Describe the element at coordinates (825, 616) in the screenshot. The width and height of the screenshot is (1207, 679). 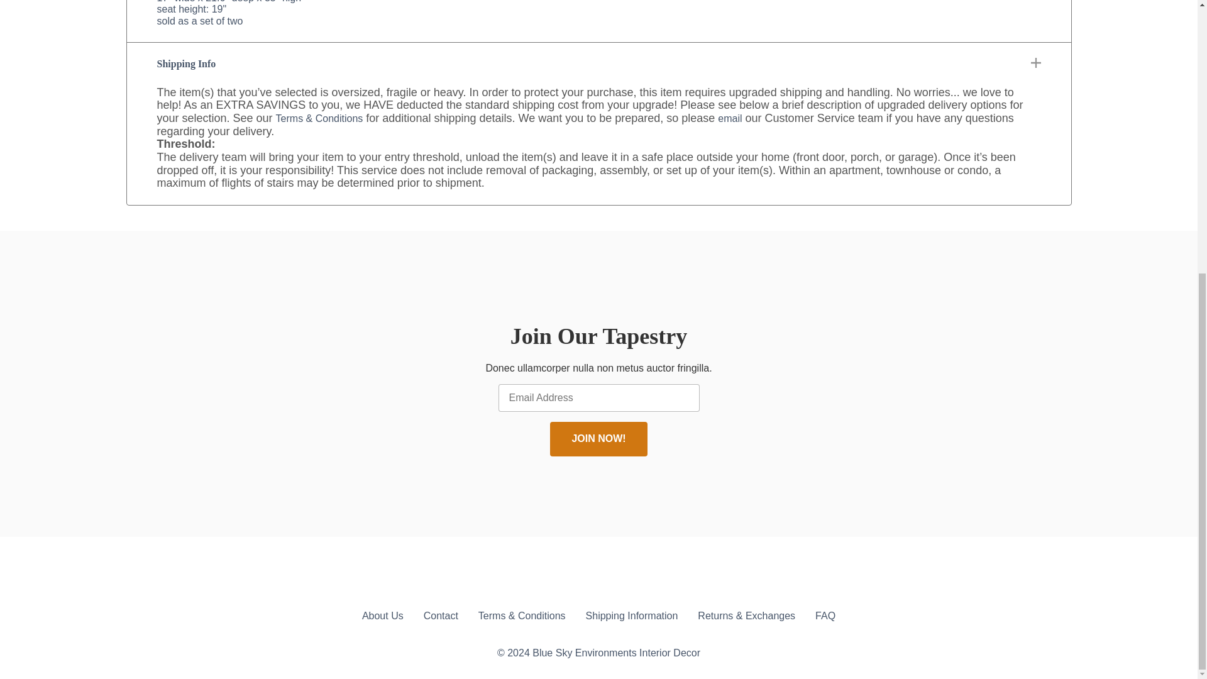
I see `FAQ` at that location.